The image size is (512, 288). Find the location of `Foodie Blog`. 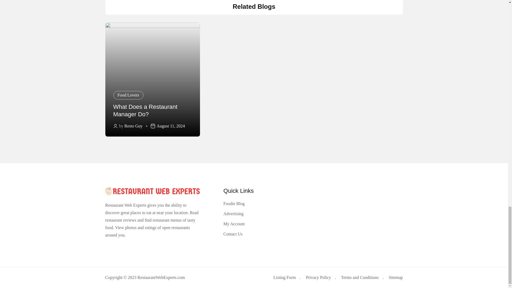

Foodie Blog is located at coordinates (234, 203).